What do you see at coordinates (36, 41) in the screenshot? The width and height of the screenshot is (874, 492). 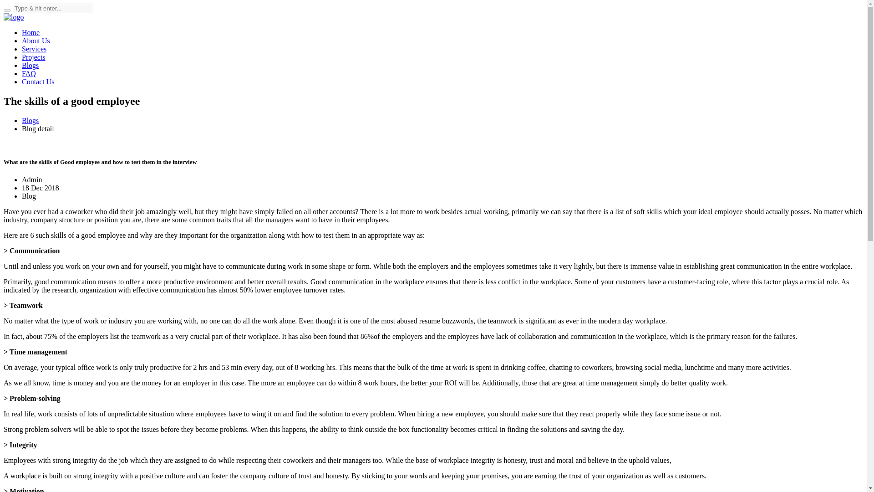 I see `About Us` at bounding box center [36, 41].